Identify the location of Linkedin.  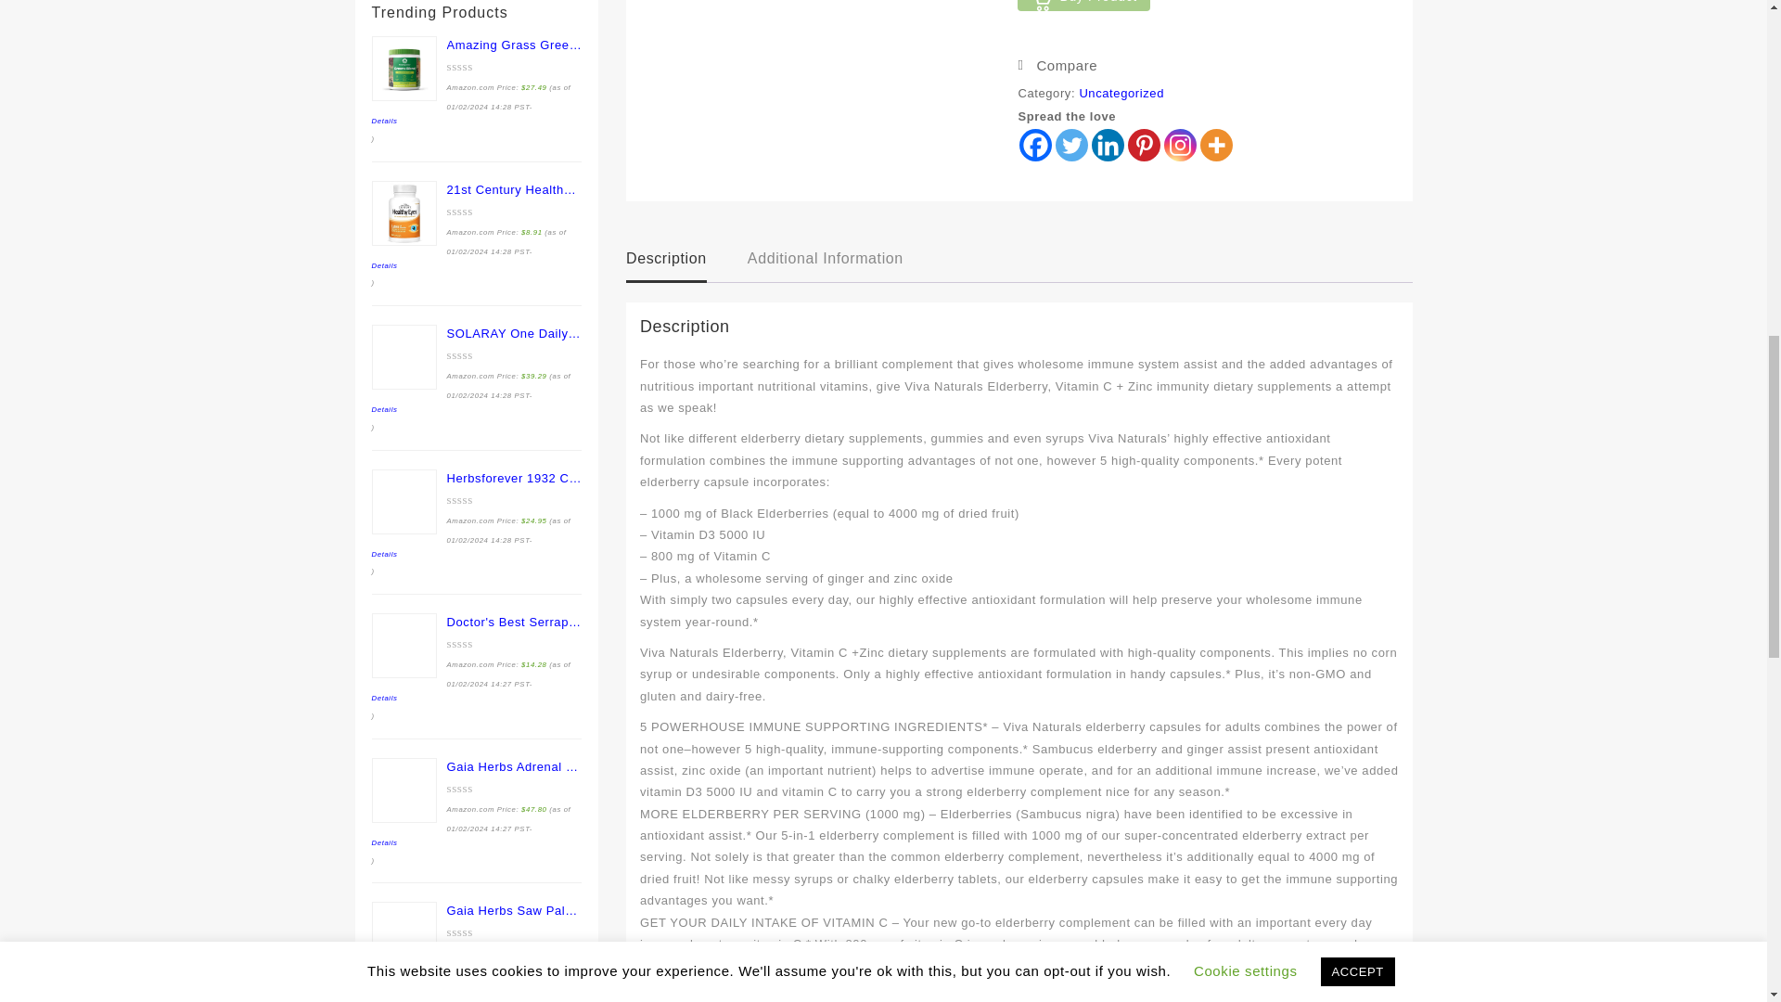
(1108, 145).